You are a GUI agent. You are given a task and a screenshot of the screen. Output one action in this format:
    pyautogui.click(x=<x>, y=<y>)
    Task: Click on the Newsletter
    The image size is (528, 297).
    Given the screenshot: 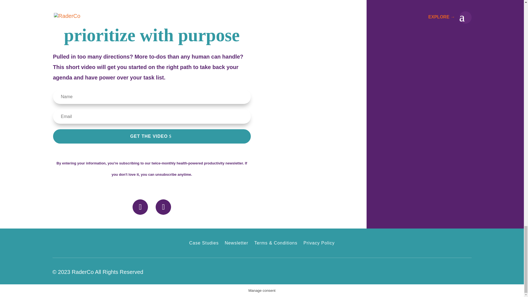 What is the action you would take?
    pyautogui.click(x=237, y=244)
    